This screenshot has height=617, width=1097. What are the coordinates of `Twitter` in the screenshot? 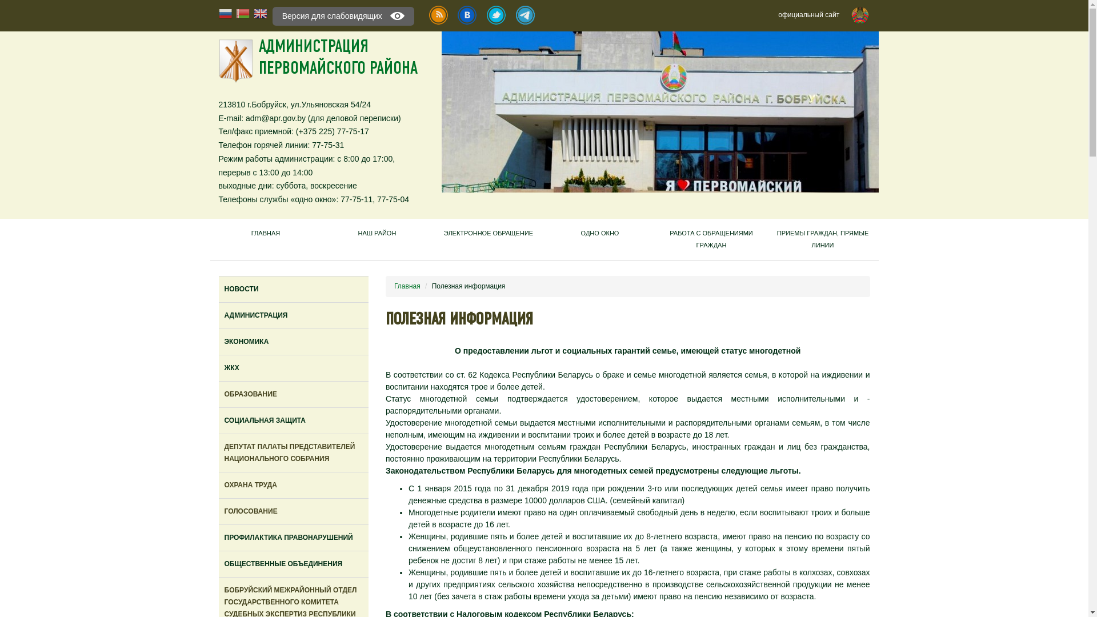 It's located at (496, 15).